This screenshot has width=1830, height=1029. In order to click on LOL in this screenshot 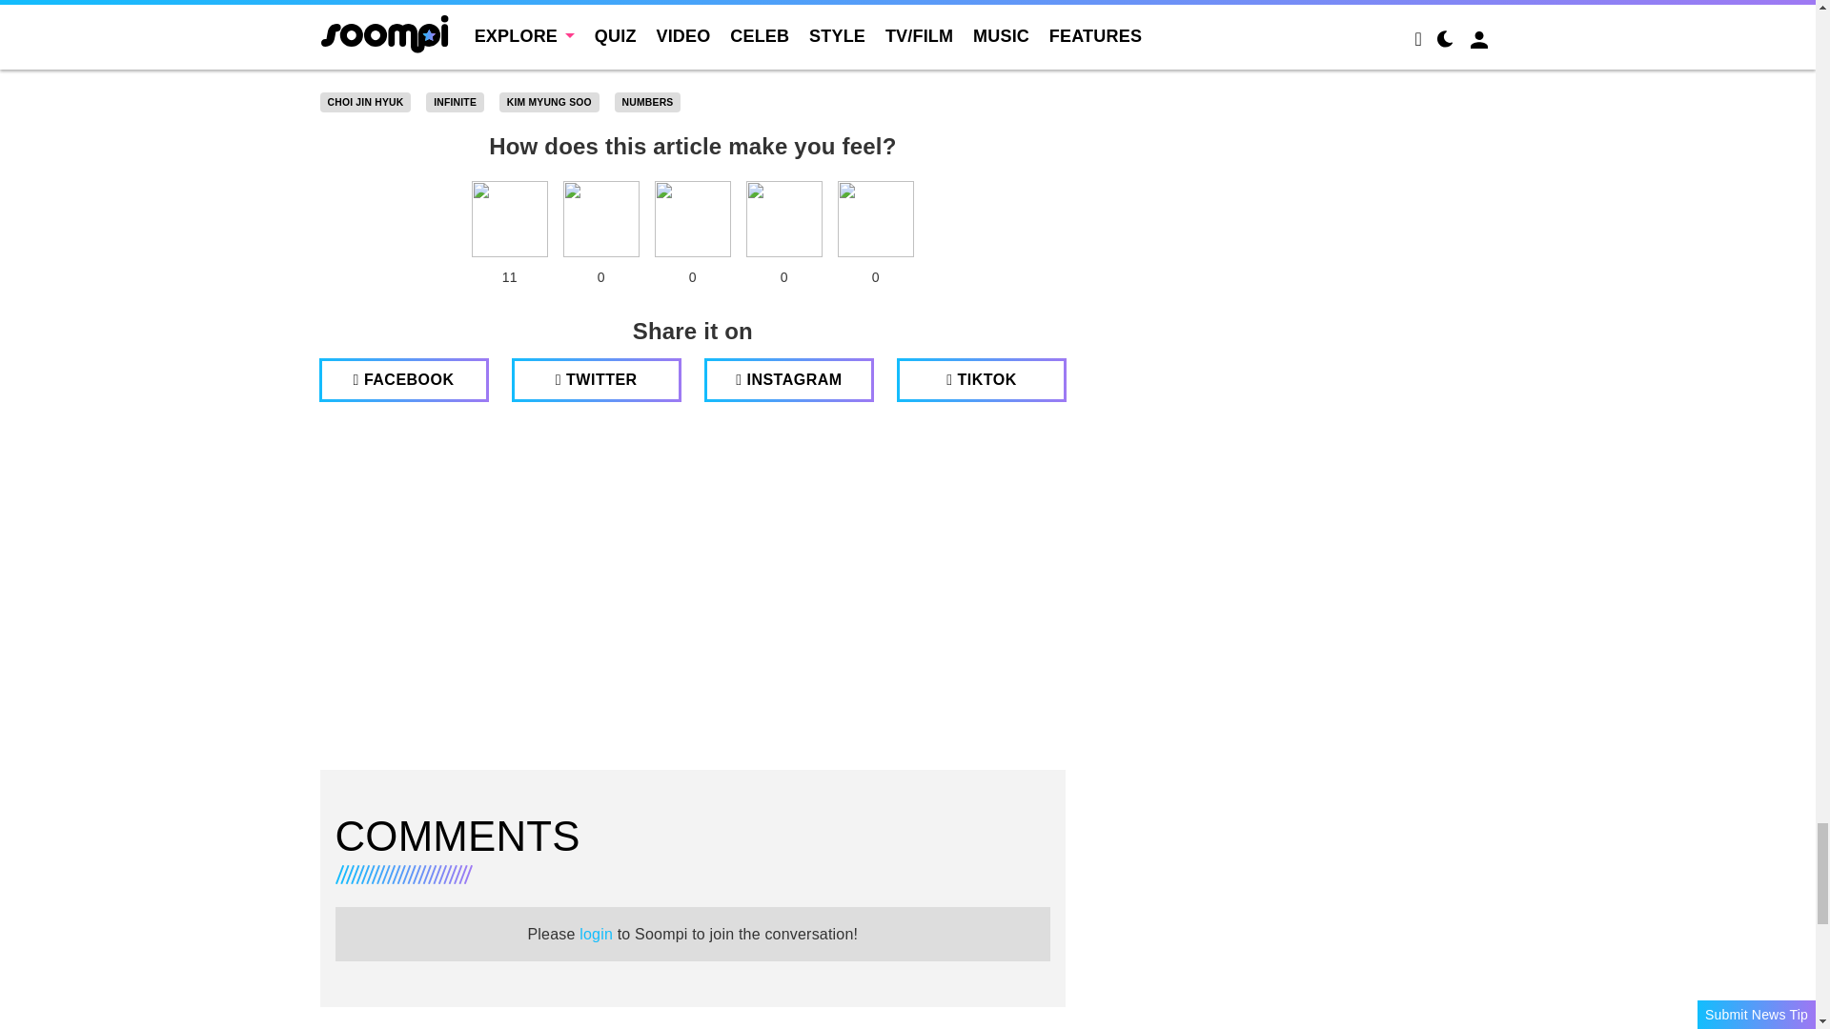, I will do `click(600, 219)`.